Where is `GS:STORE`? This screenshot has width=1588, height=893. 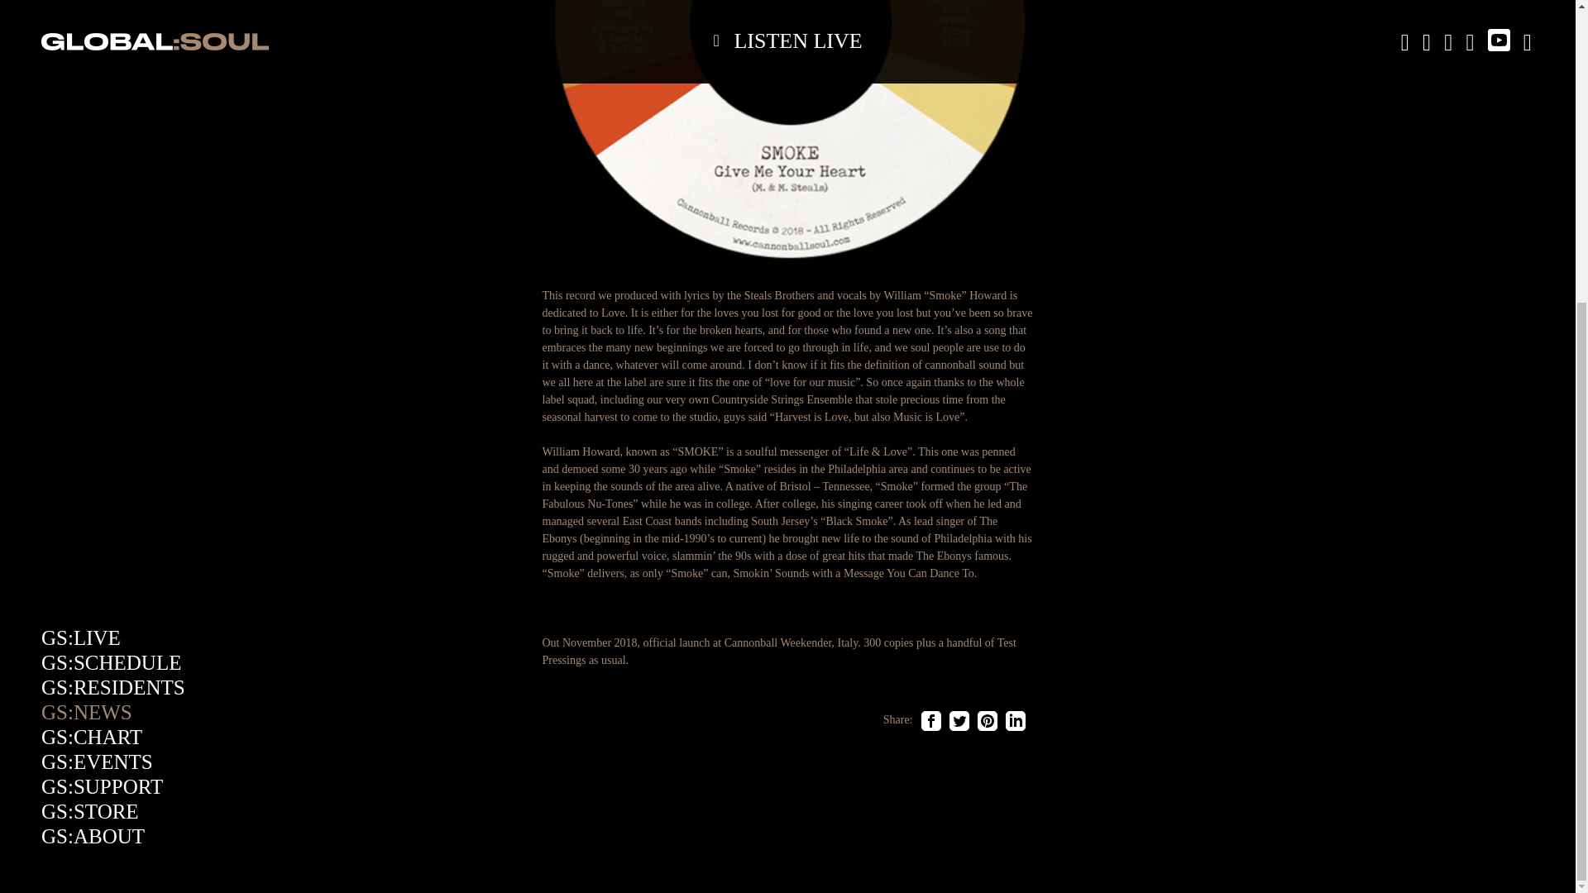 GS:STORE is located at coordinates (89, 362).